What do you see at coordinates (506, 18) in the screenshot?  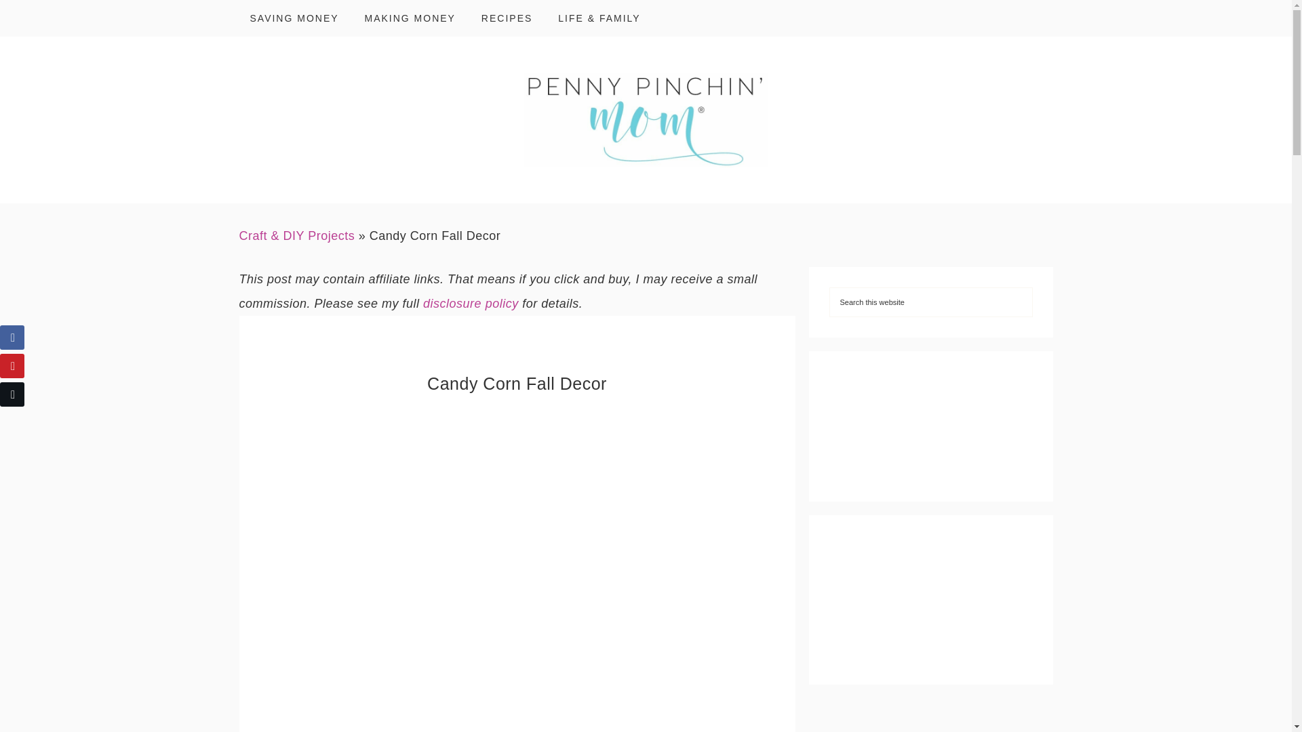 I see `RECIPES` at bounding box center [506, 18].